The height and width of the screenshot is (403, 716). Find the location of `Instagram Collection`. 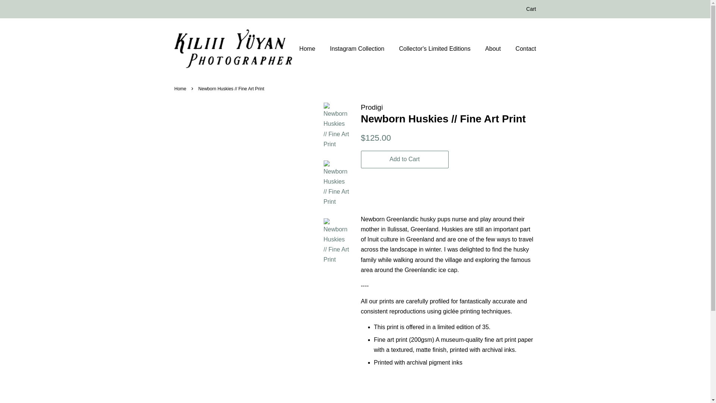

Instagram Collection is located at coordinates (358, 49).